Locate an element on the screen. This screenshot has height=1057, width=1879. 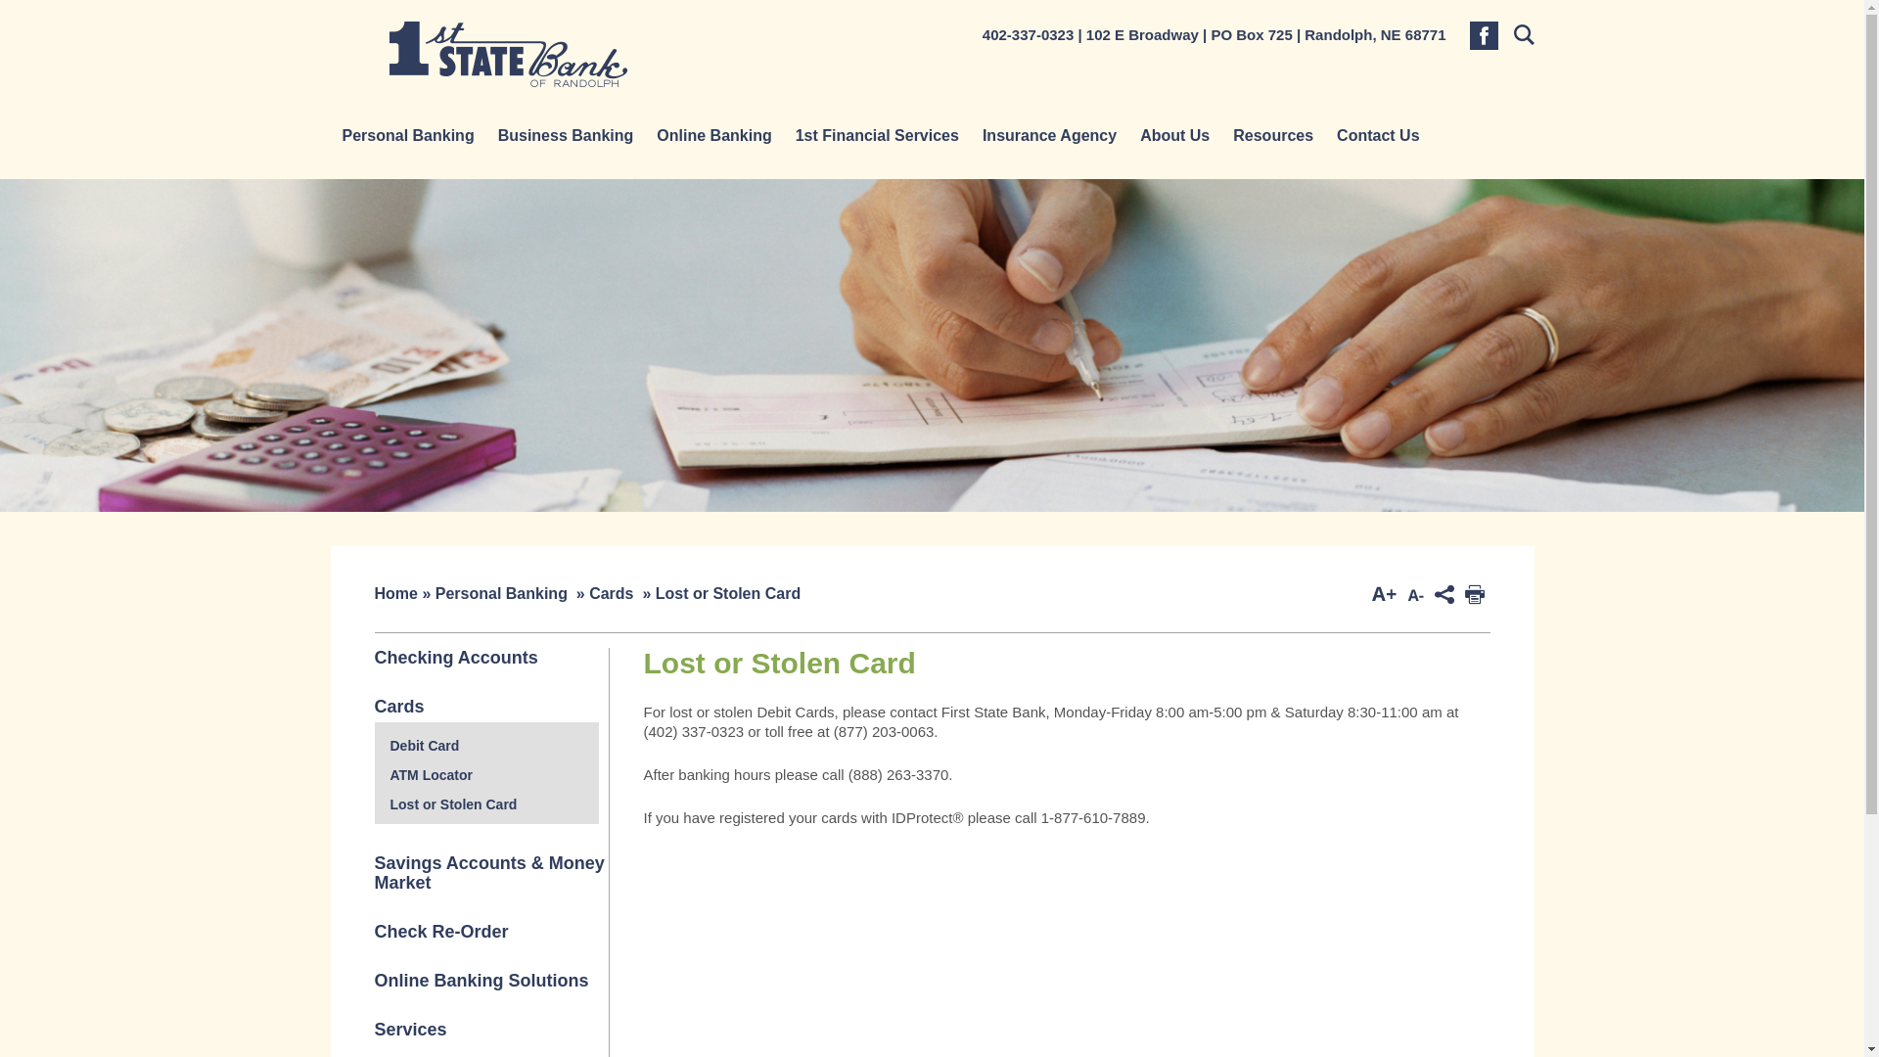
Cards is located at coordinates (399, 707).